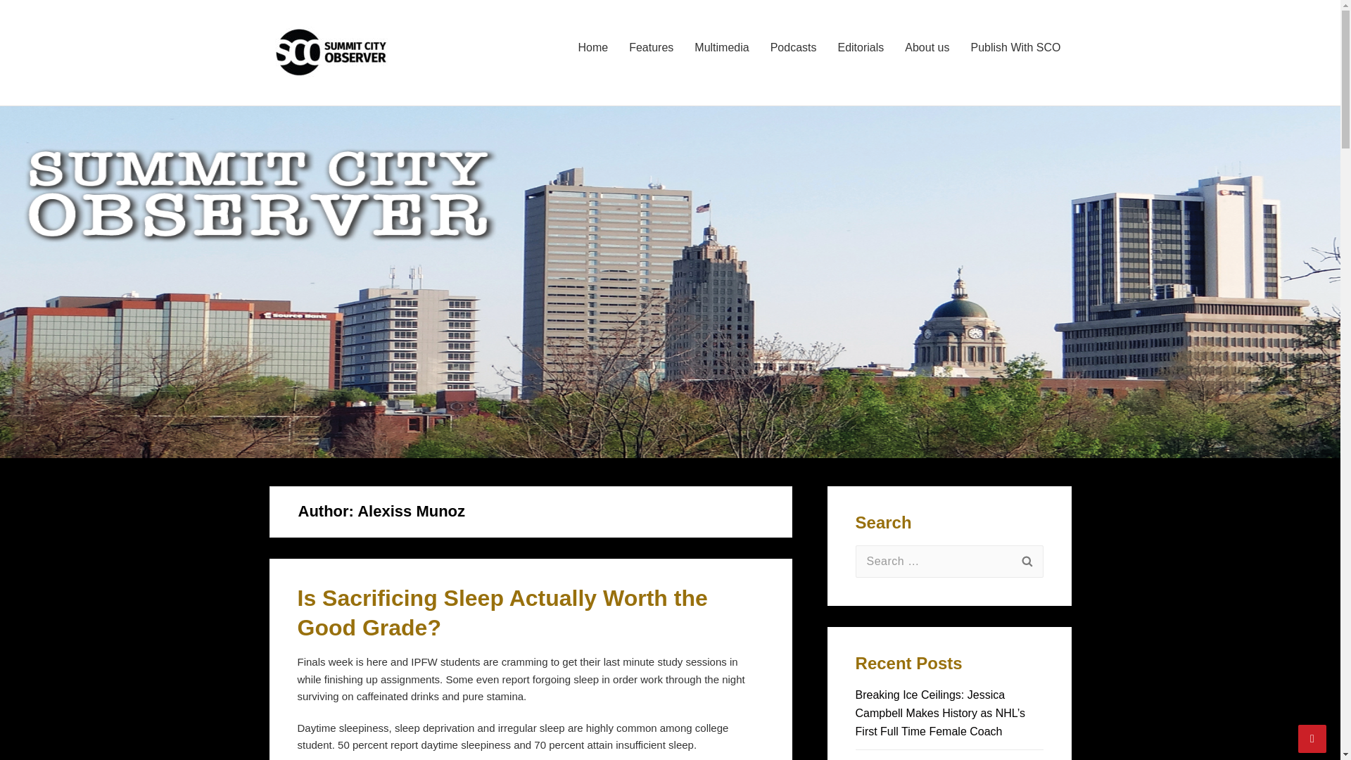 The height and width of the screenshot is (760, 1351). Describe the element at coordinates (1027, 562) in the screenshot. I see `Search` at that location.